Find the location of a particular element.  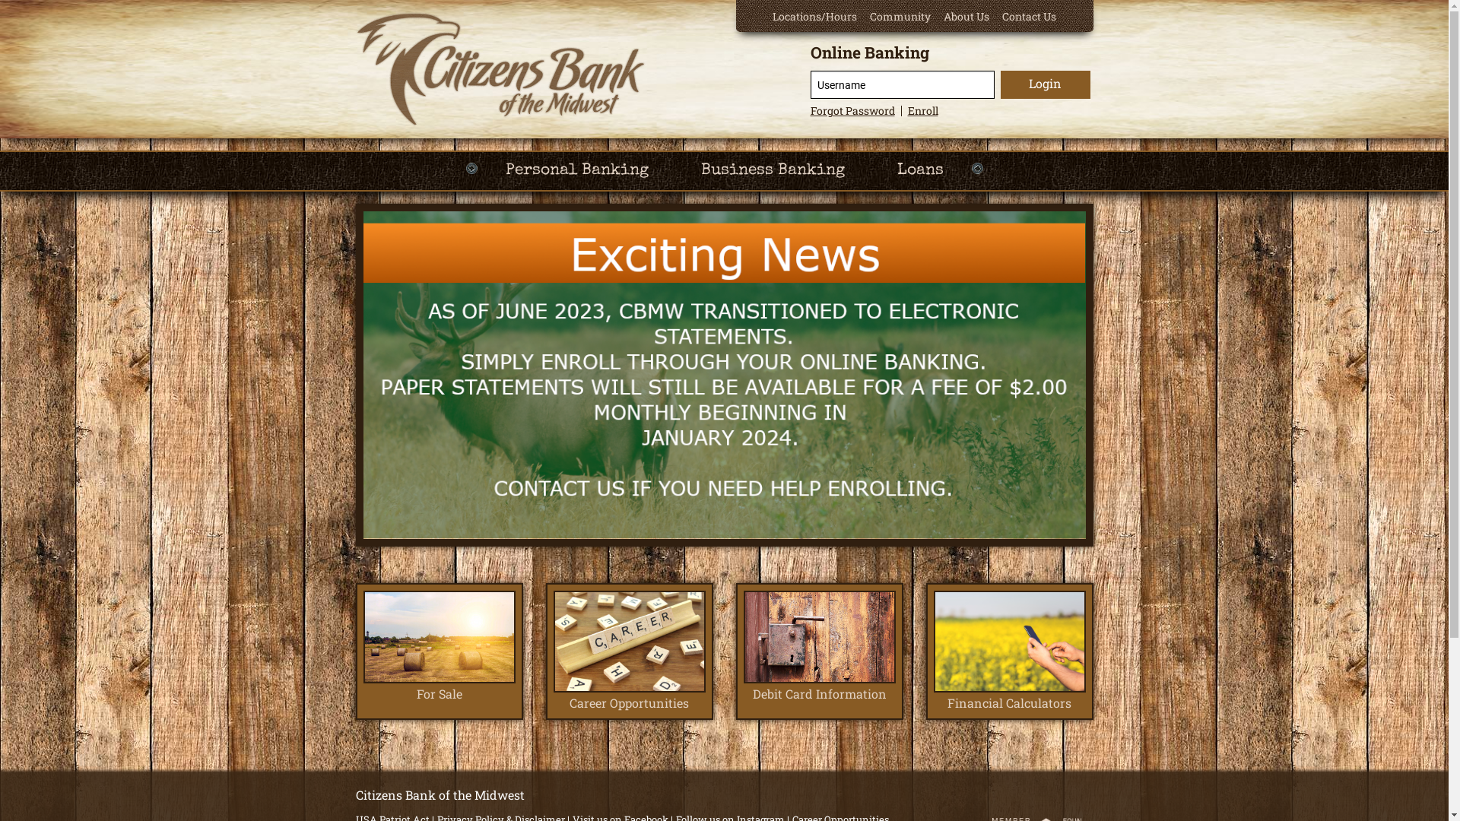

Financial Calculators is located at coordinates (1010, 651).